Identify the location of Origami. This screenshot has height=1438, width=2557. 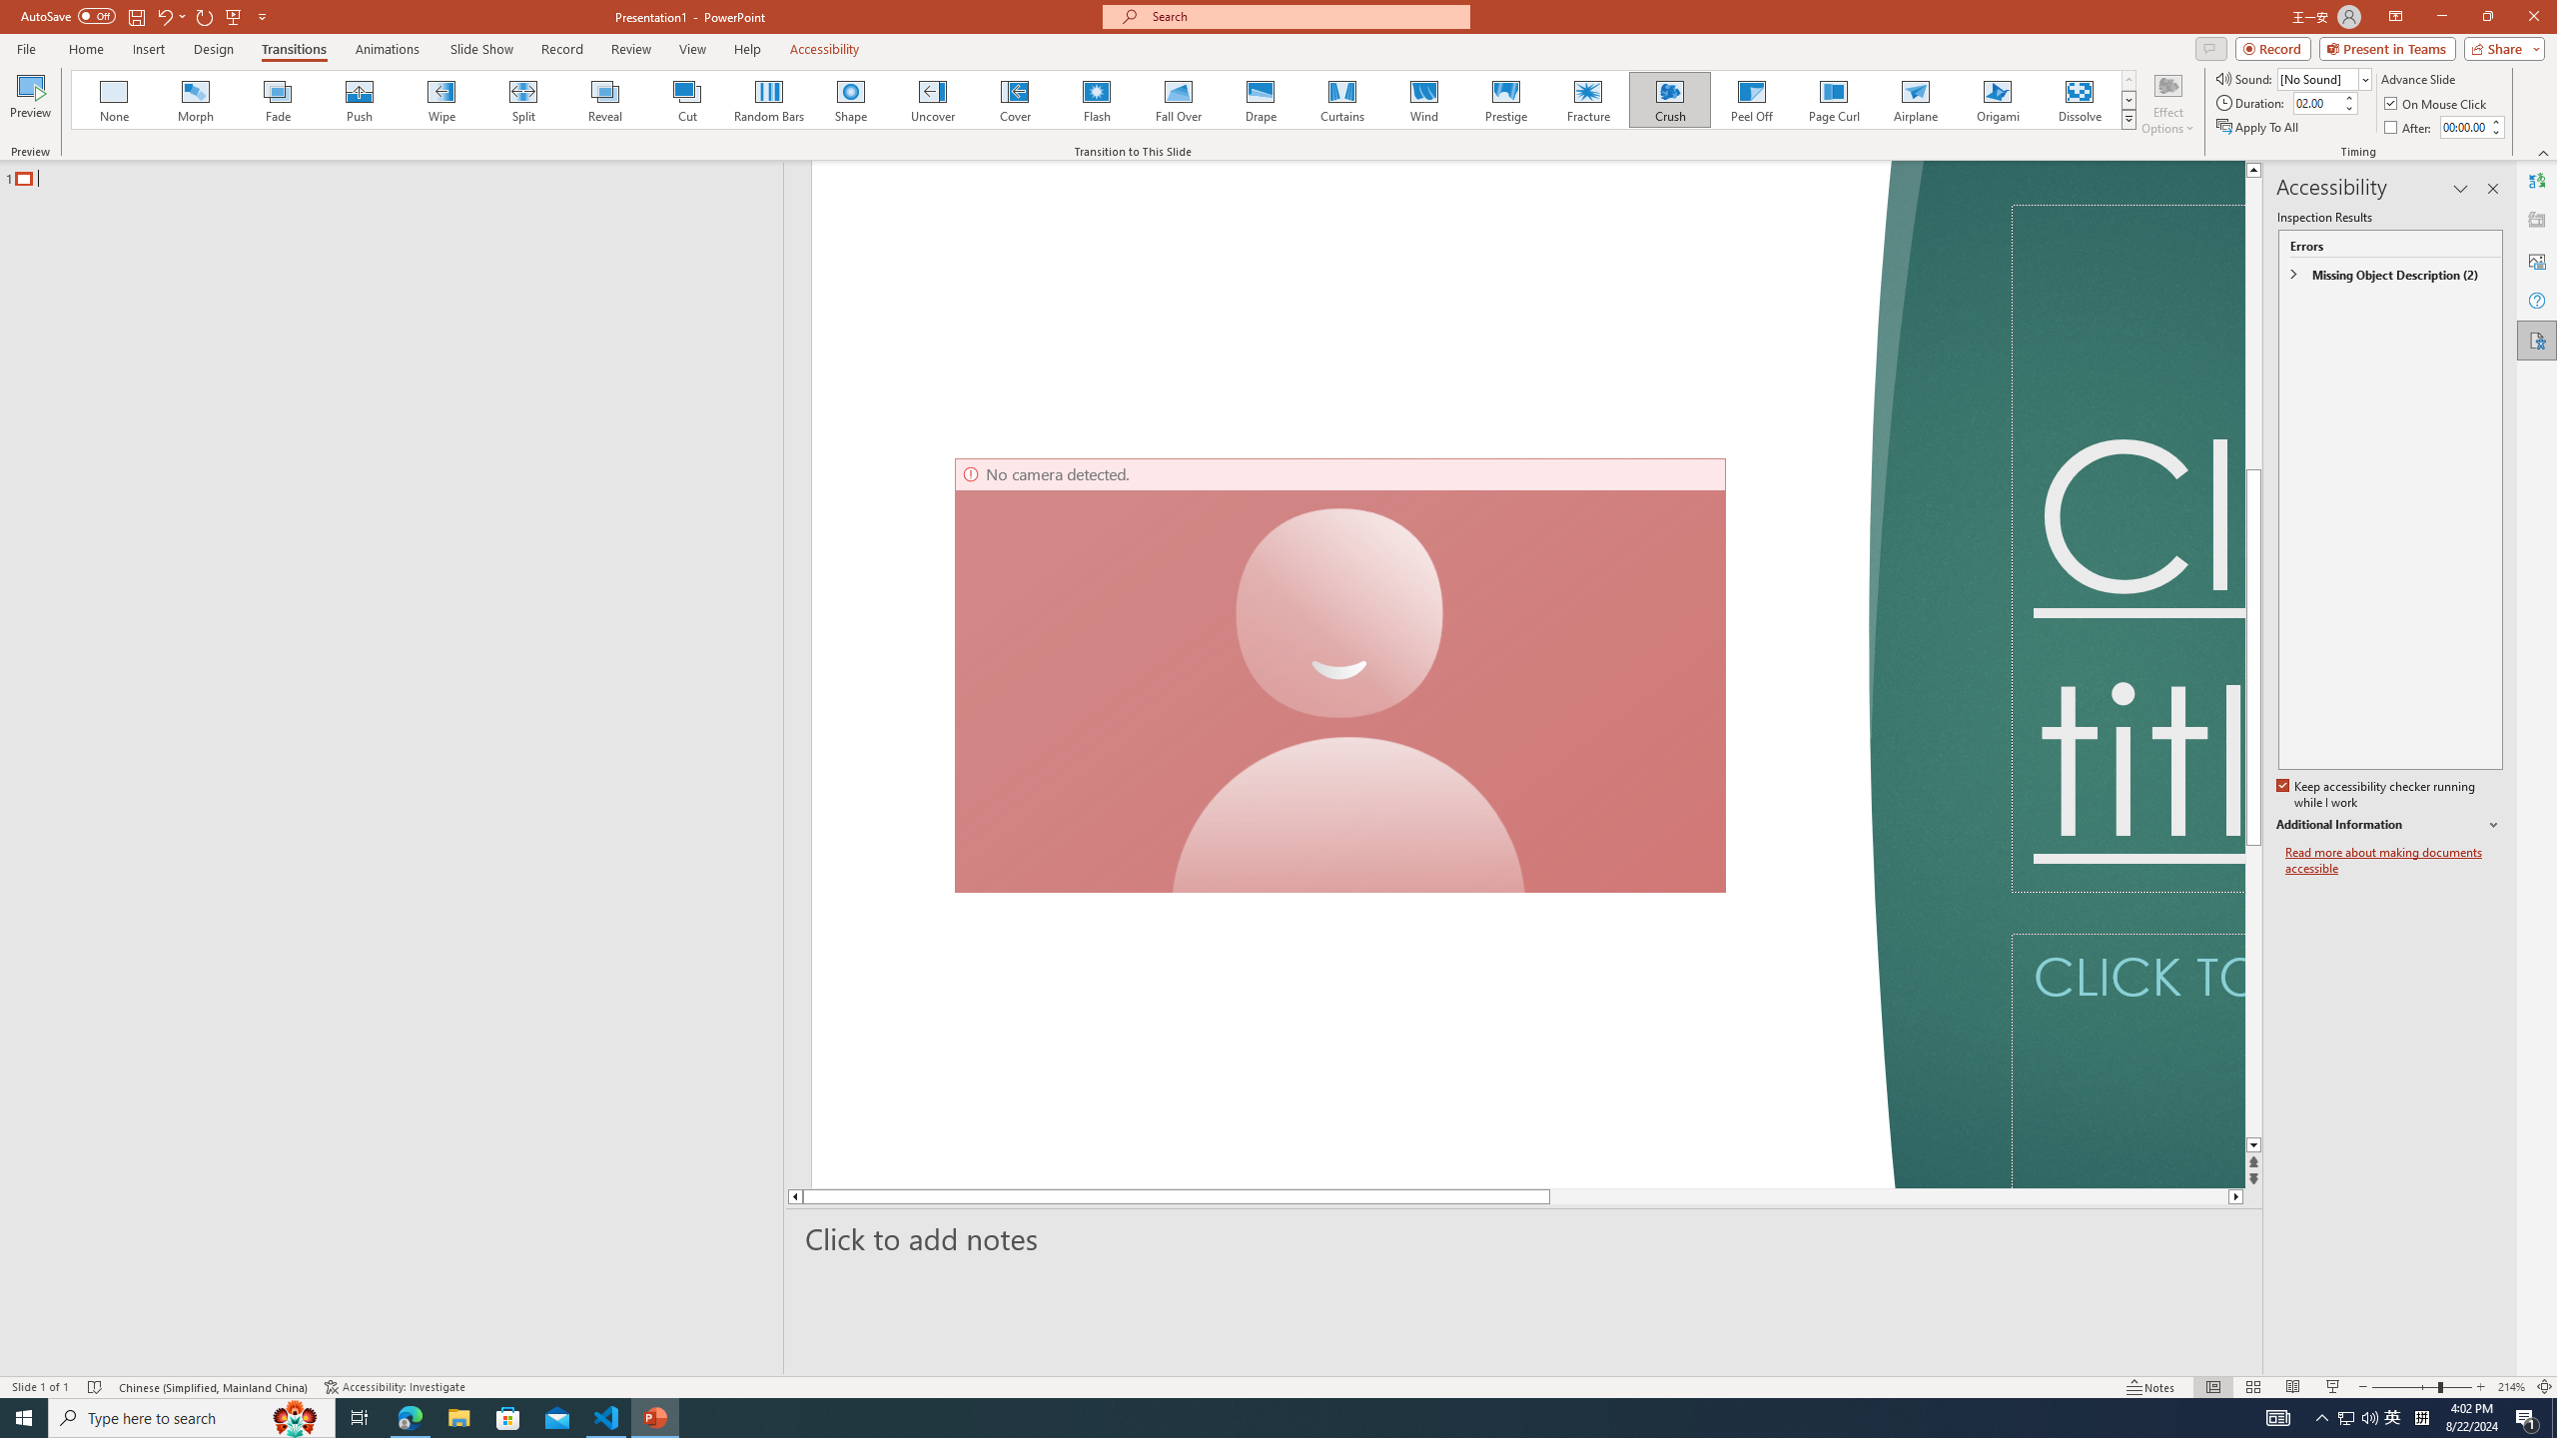
(1997, 100).